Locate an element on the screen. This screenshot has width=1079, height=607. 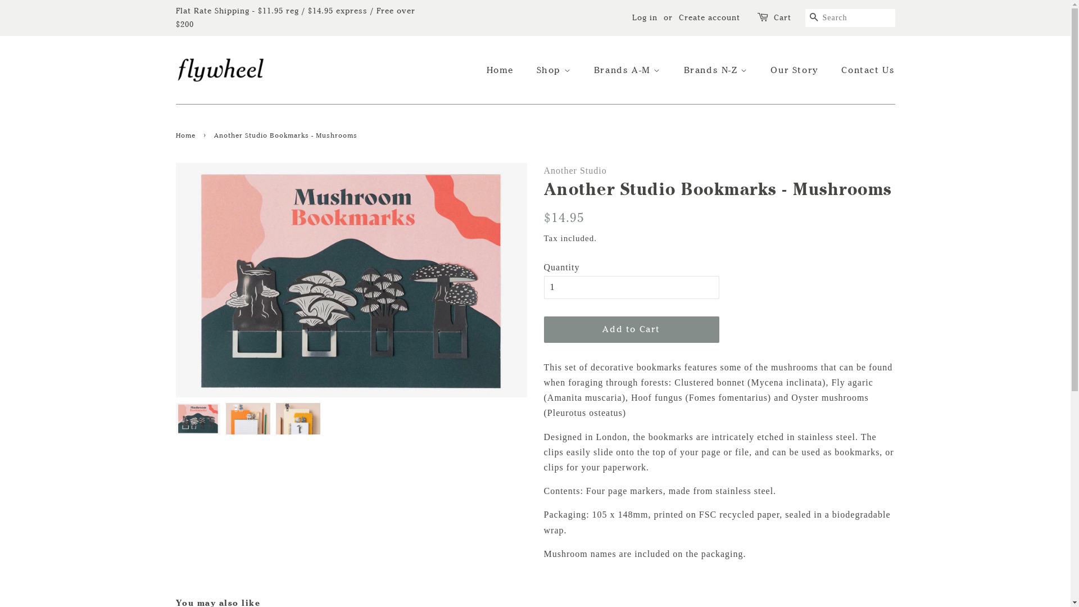
Contact Us is located at coordinates (864, 70).